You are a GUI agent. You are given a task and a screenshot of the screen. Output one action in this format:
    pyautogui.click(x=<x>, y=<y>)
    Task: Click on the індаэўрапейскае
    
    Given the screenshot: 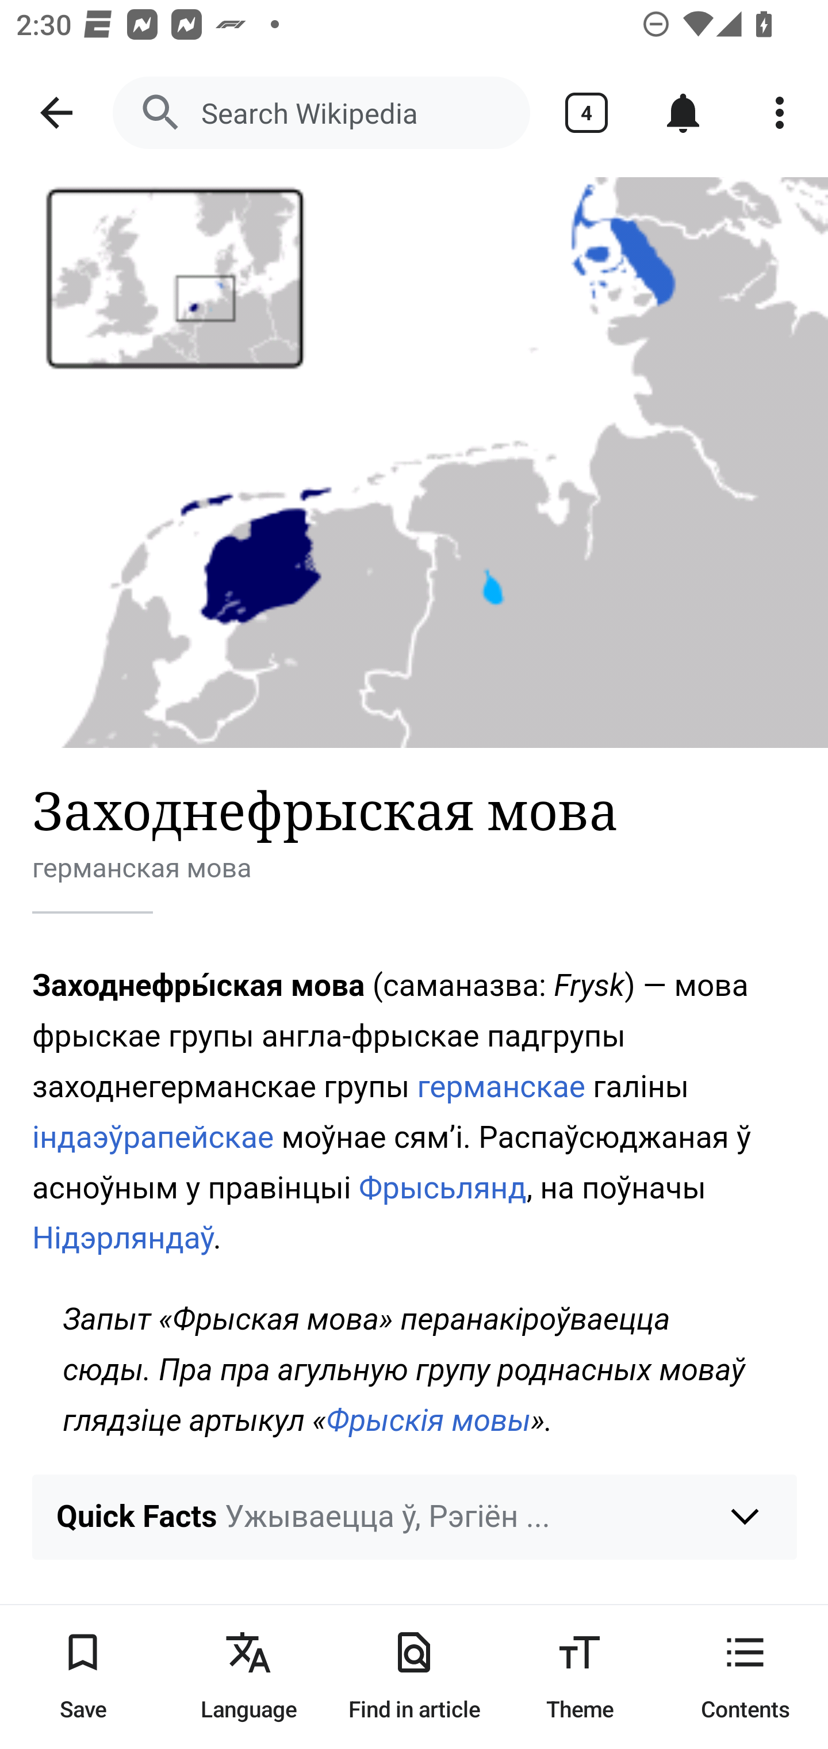 What is the action you would take?
    pyautogui.click(x=154, y=1137)
    